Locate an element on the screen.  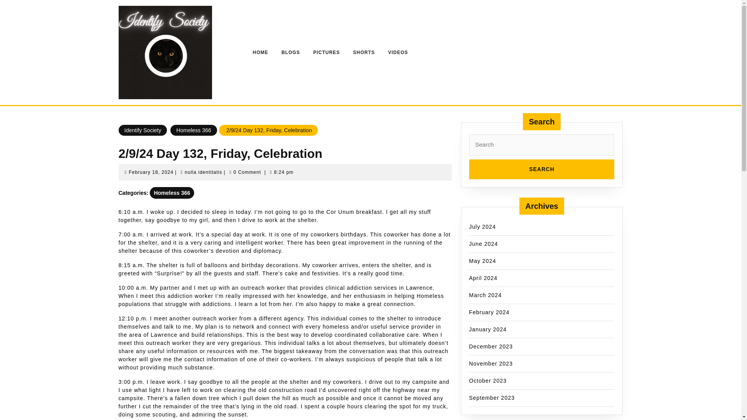
April 2024 is located at coordinates (203, 172).